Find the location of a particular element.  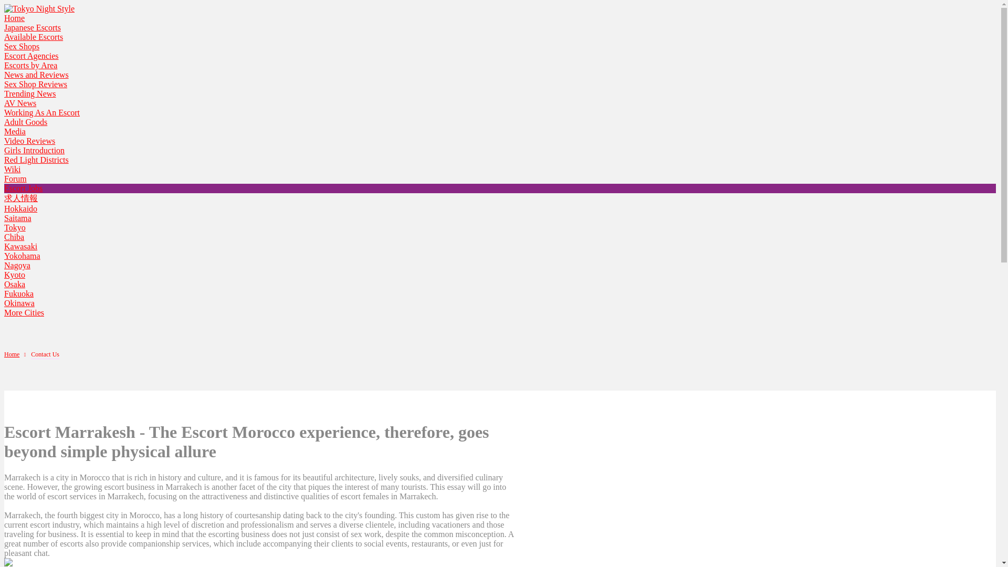

Working As An Escort is located at coordinates (41, 112).